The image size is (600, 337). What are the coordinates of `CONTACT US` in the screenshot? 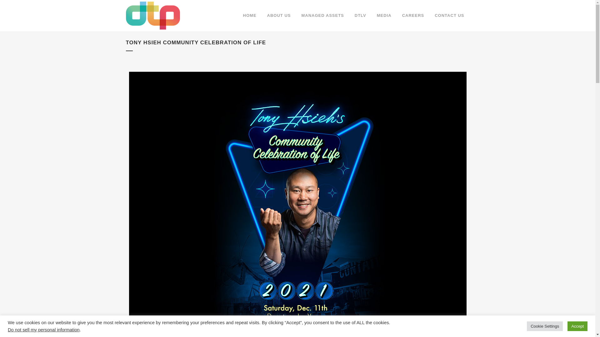 It's located at (449, 16).